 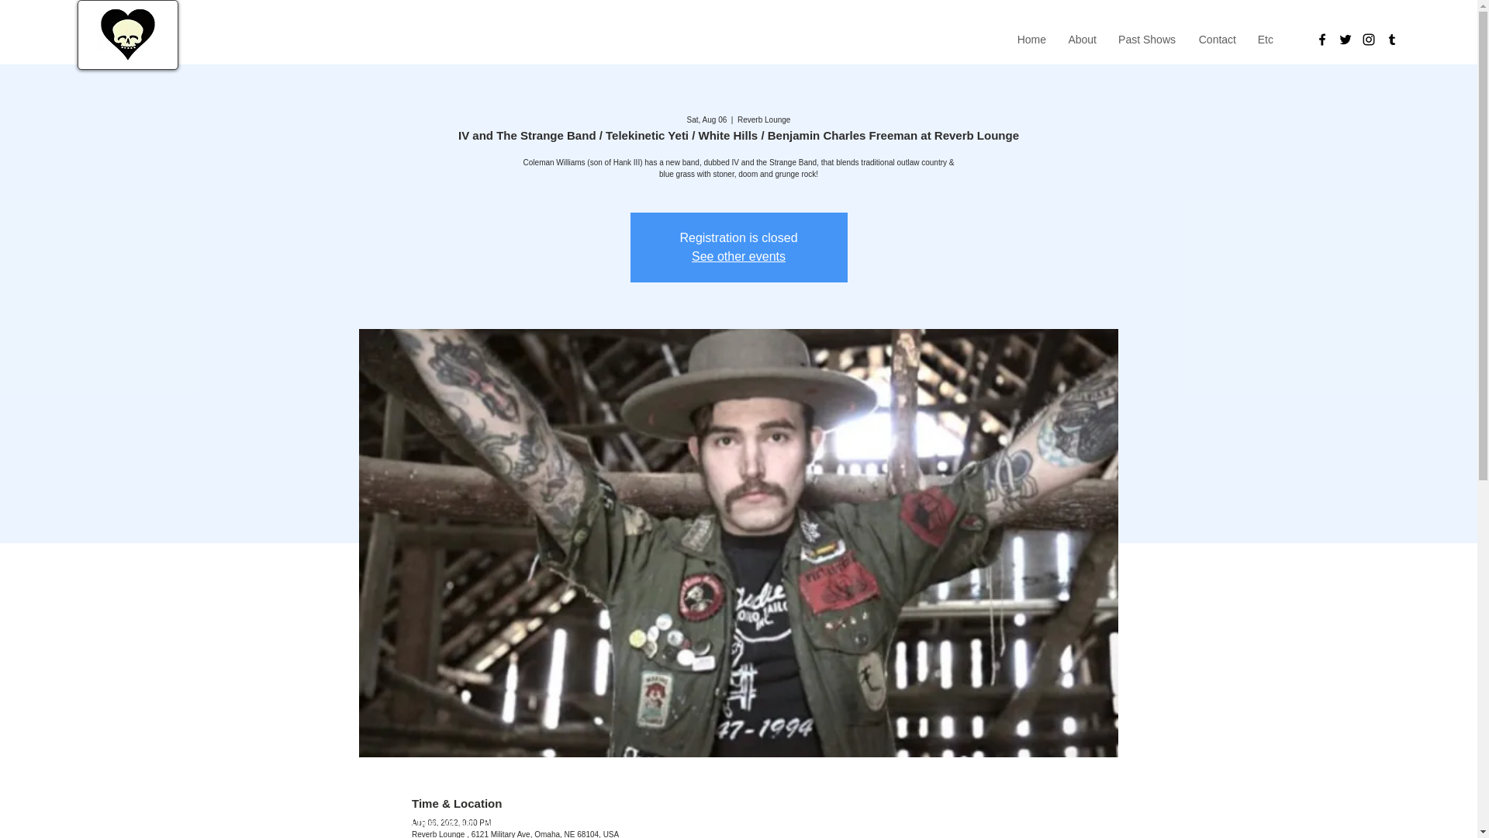 What do you see at coordinates (1216, 39) in the screenshot?
I see `Contact` at bounding box center [1216, 39].